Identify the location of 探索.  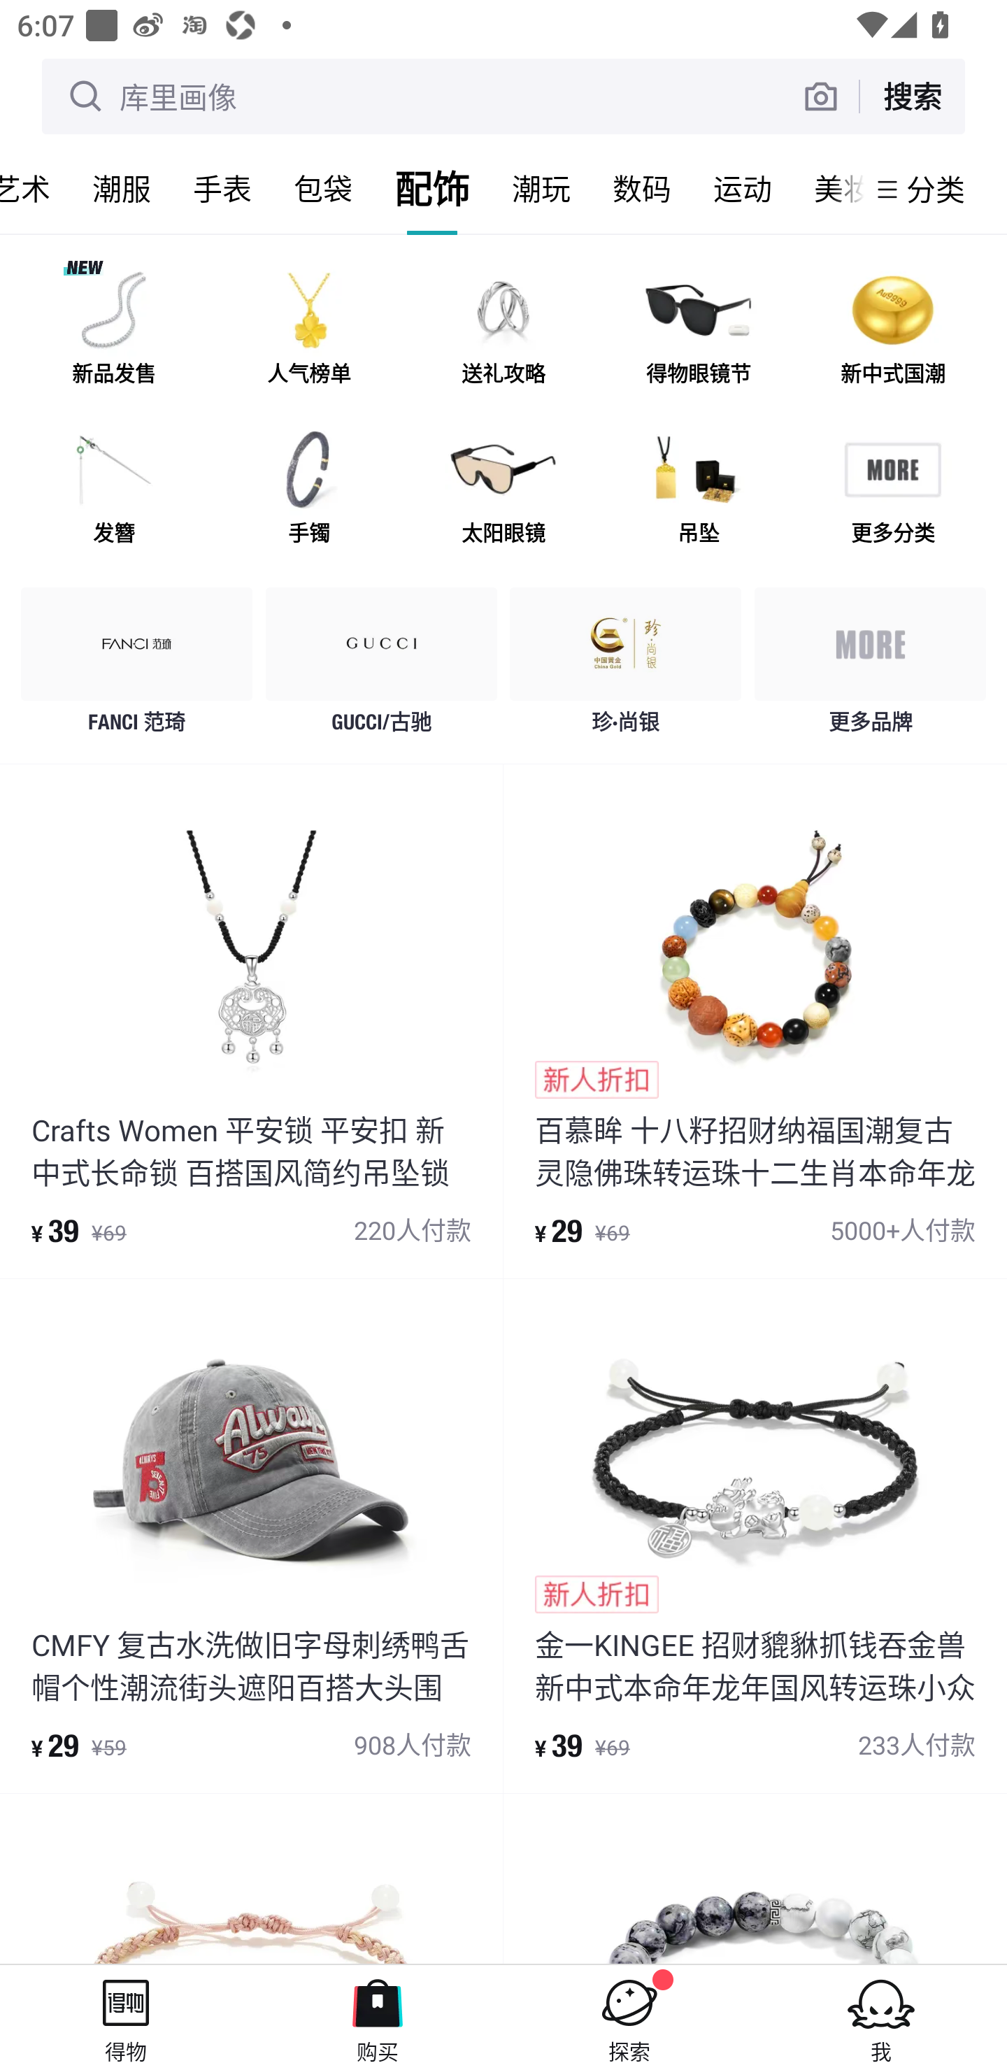
(629, 2017).